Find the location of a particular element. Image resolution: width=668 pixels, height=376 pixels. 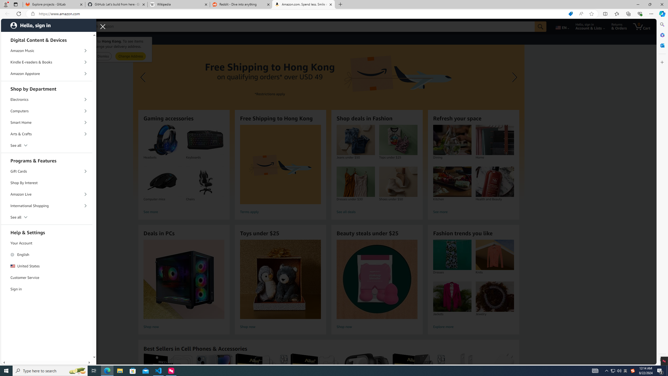

Customize is located at coordinates (662, 62).